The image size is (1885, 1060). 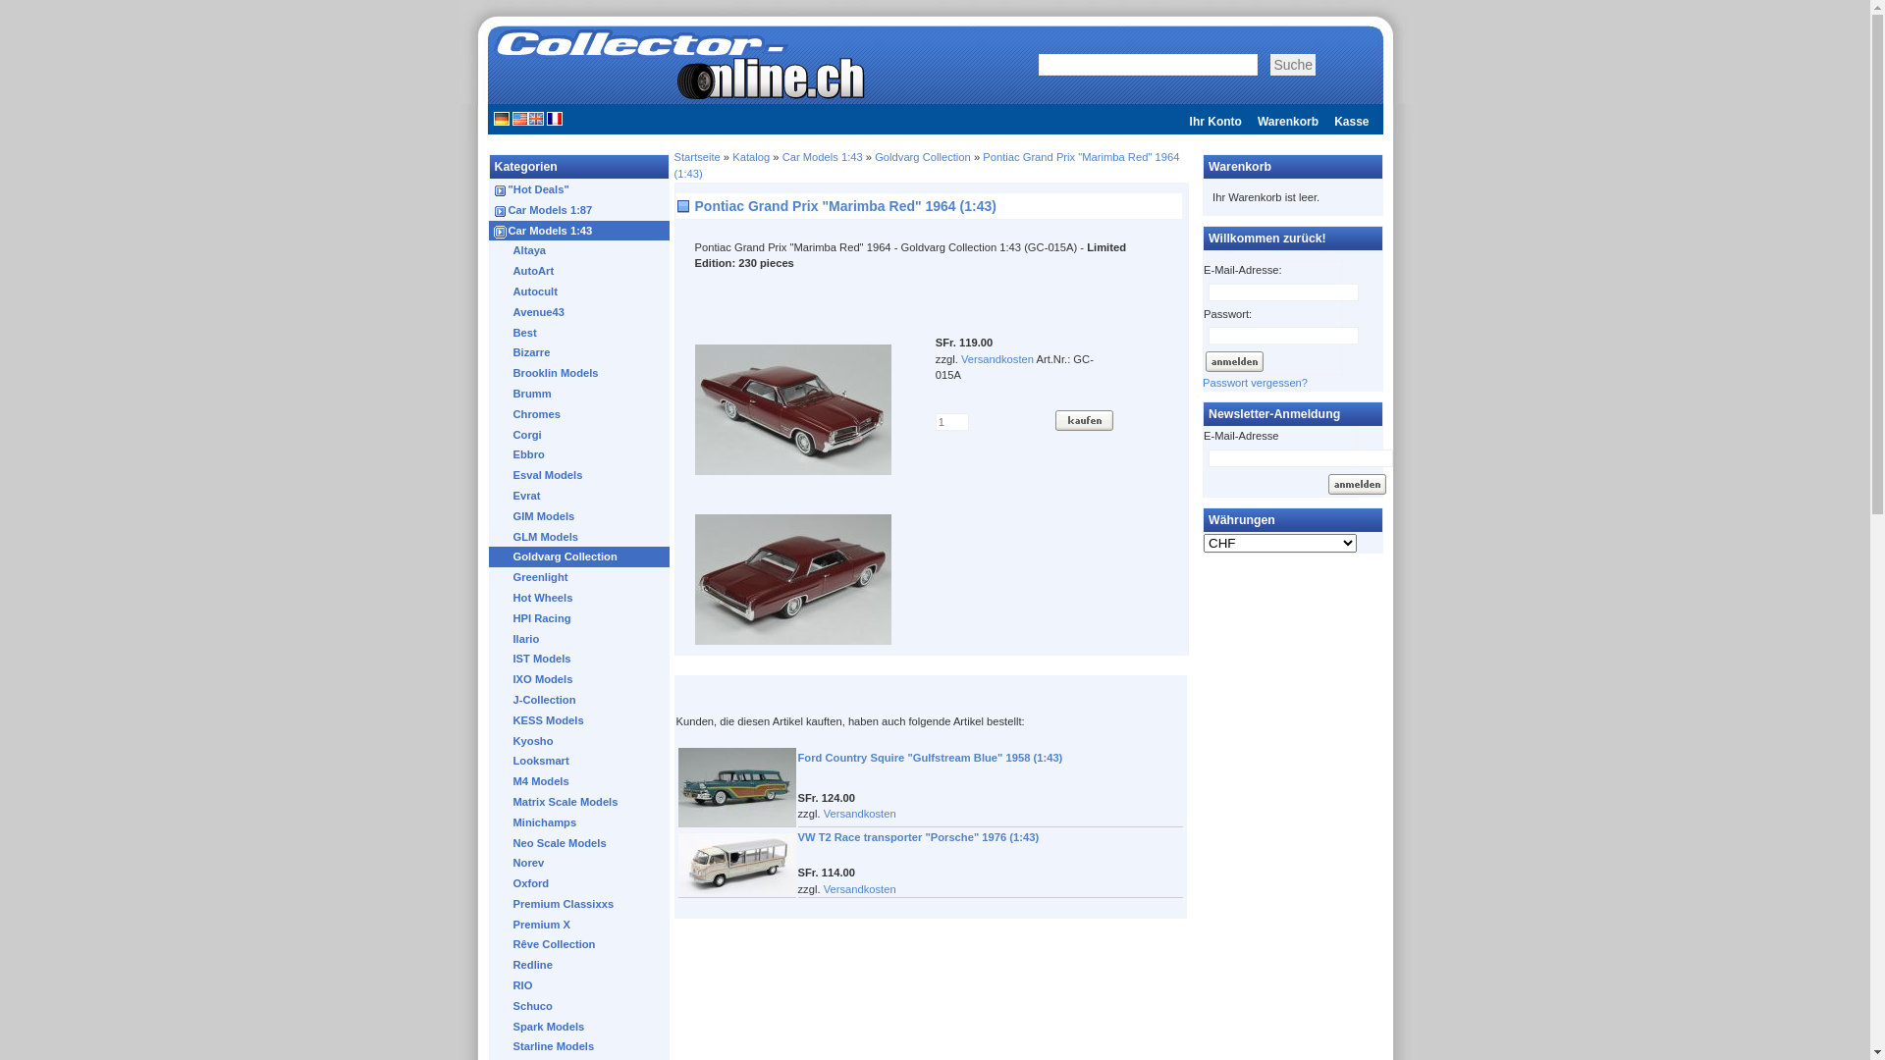 I want to click on Greenlight, so click(x=583, y=577).